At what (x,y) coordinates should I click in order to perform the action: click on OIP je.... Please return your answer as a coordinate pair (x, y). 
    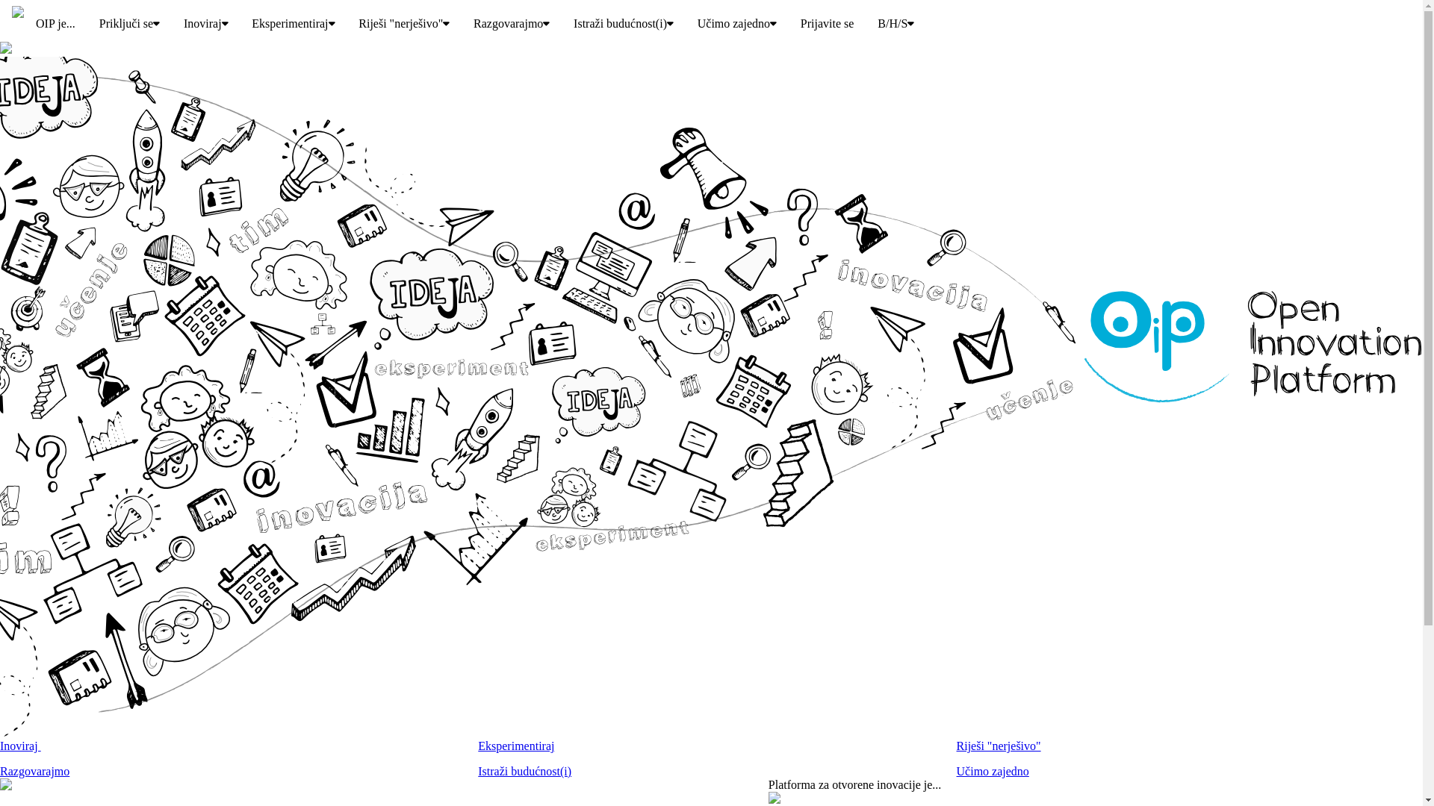
    Looking at the image, I should click on (55, 24).